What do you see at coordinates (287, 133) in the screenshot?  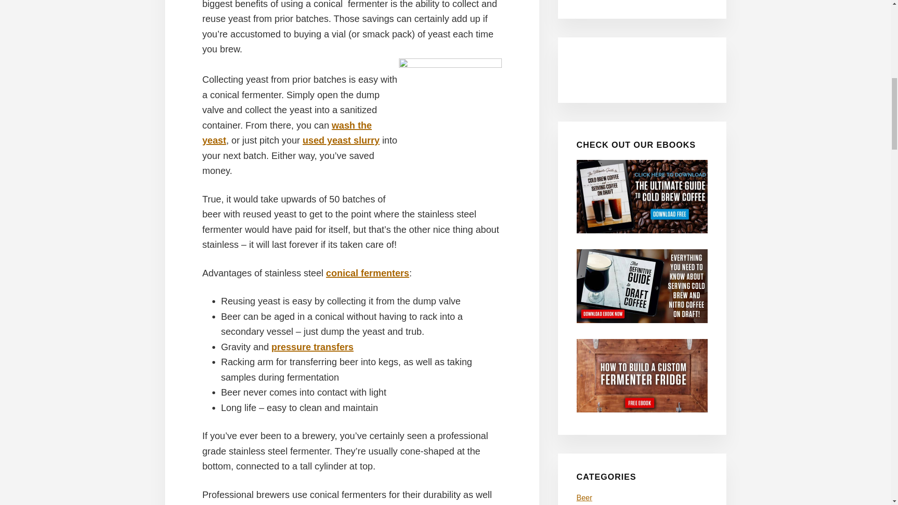 I see `wash the yeast` at bounding box center [287, 133].